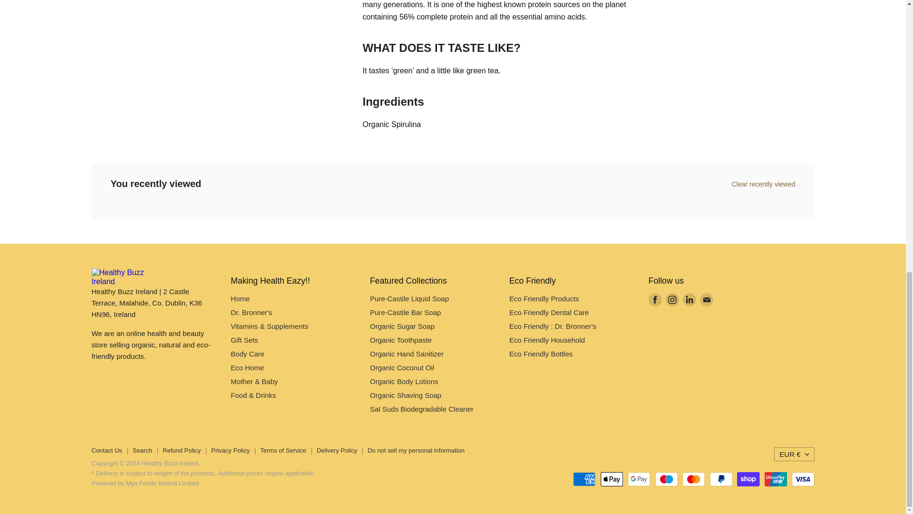 This screenshot has height=514, width=913. What do you see at coordinates (655, 300) in the screenshot?
I see `Facebook` at bounding box center [655, 300].